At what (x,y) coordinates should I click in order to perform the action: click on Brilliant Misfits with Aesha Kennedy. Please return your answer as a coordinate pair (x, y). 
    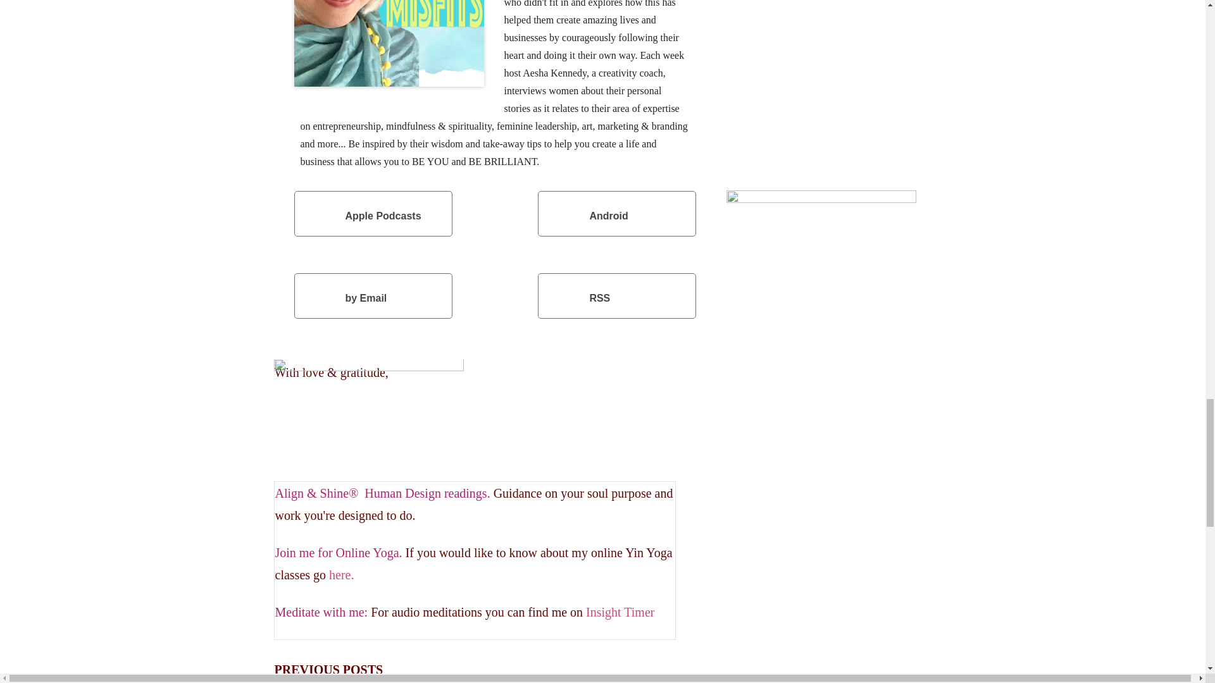
    Looking at the image, I should click on (389, 43).